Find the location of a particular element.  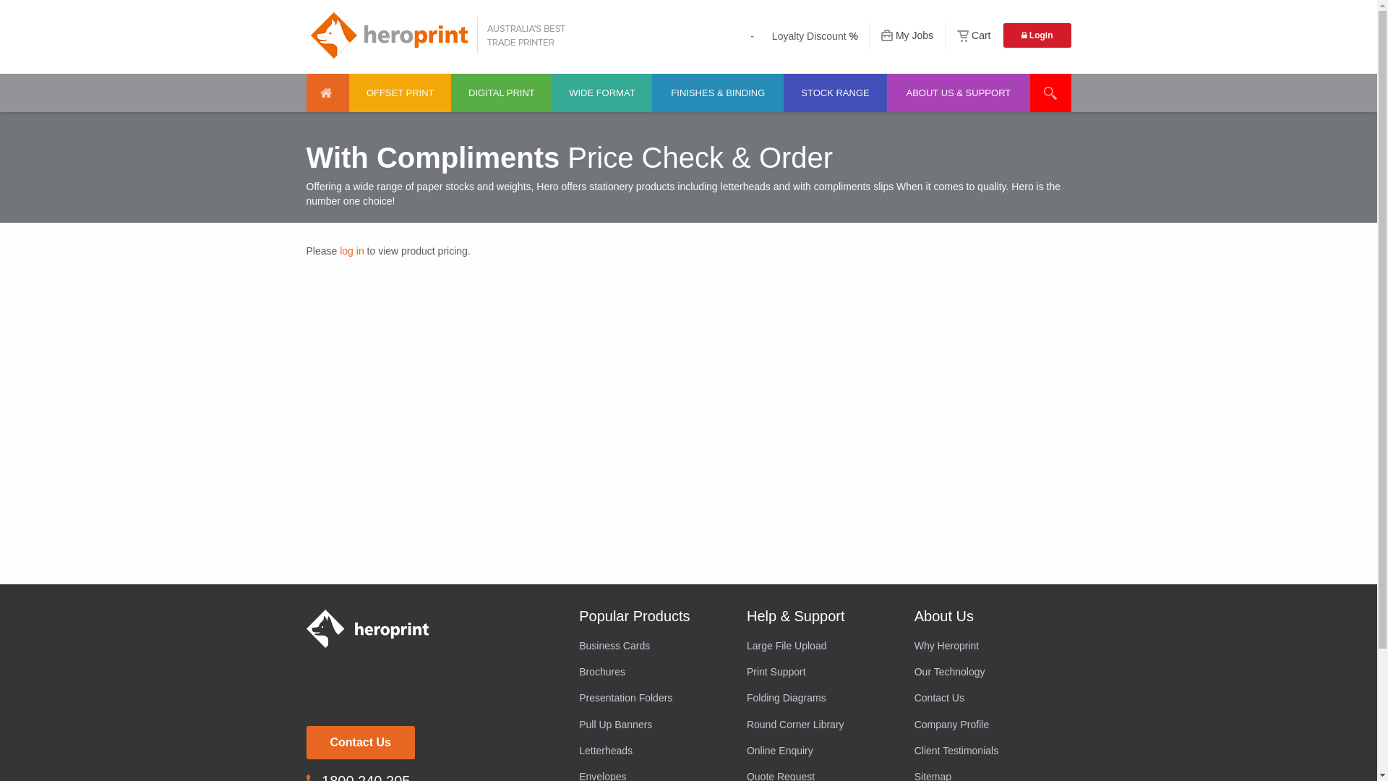

Folding Diagrams is located at coordinates (820, 698).